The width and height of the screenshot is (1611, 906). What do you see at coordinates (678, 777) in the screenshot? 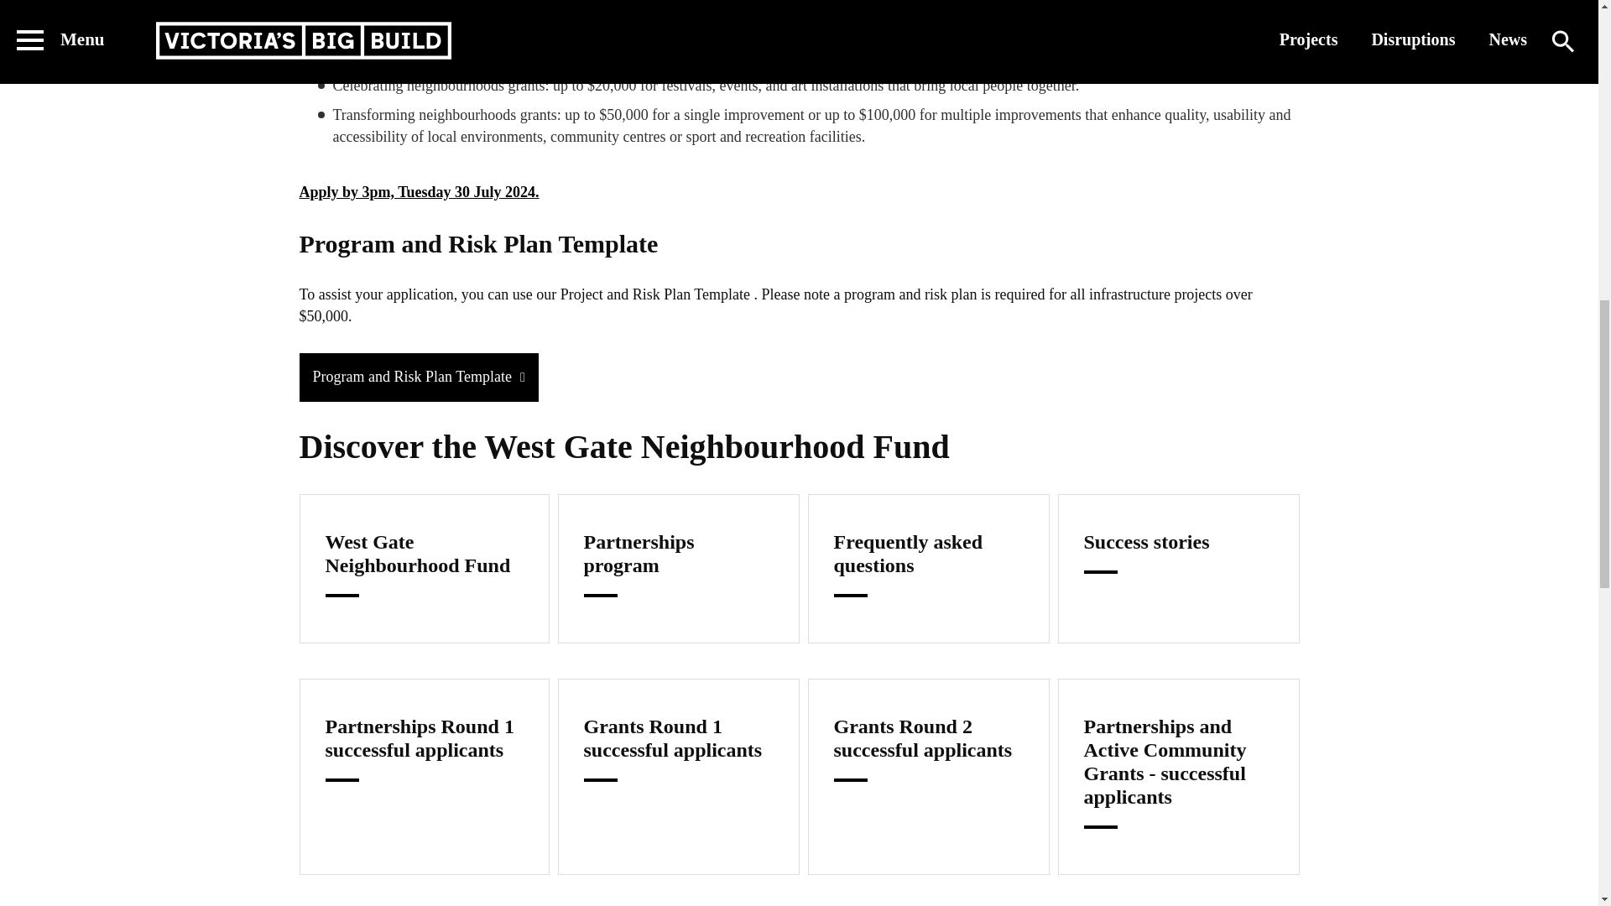
I see `Grants Round 1 successful applicants` at bounding box center [678, 777].